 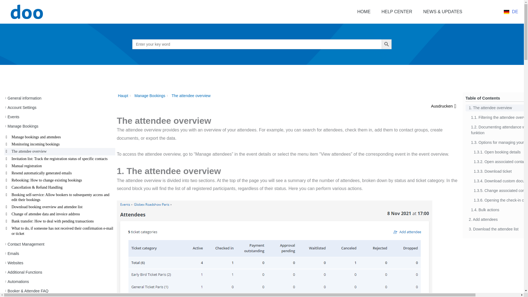 I want to click on Search Button, so click(x=387, y=44).